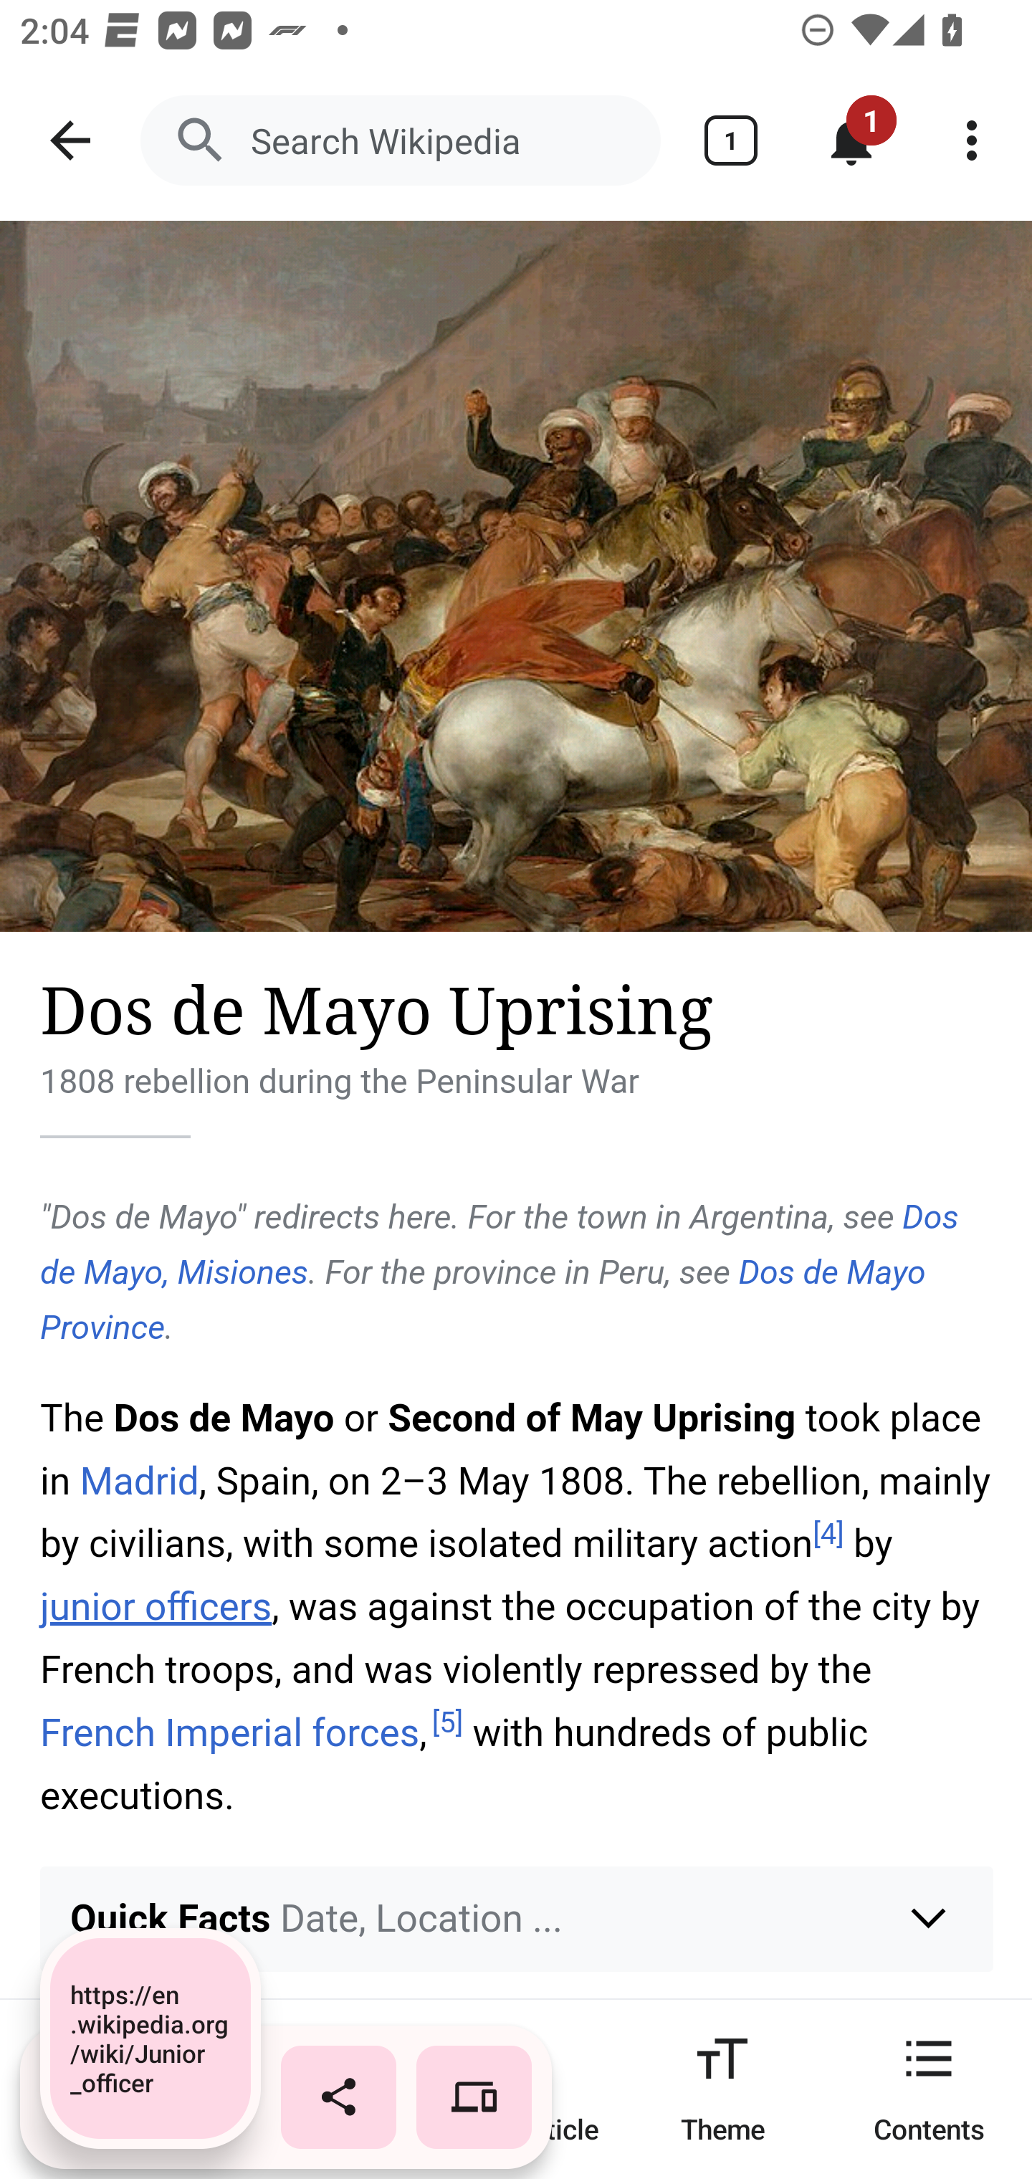 The height and width of the screenshot is (2179, 1032). Describe the element at coordinates (851, 140) in the screenshot. I see `Notifications 1` at that location.